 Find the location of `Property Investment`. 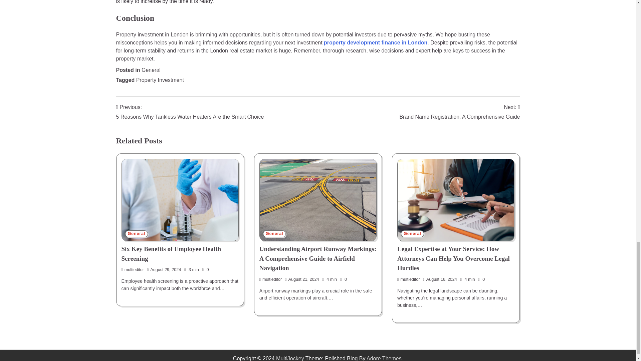

Property Investment is located at coordinates (459, 112).